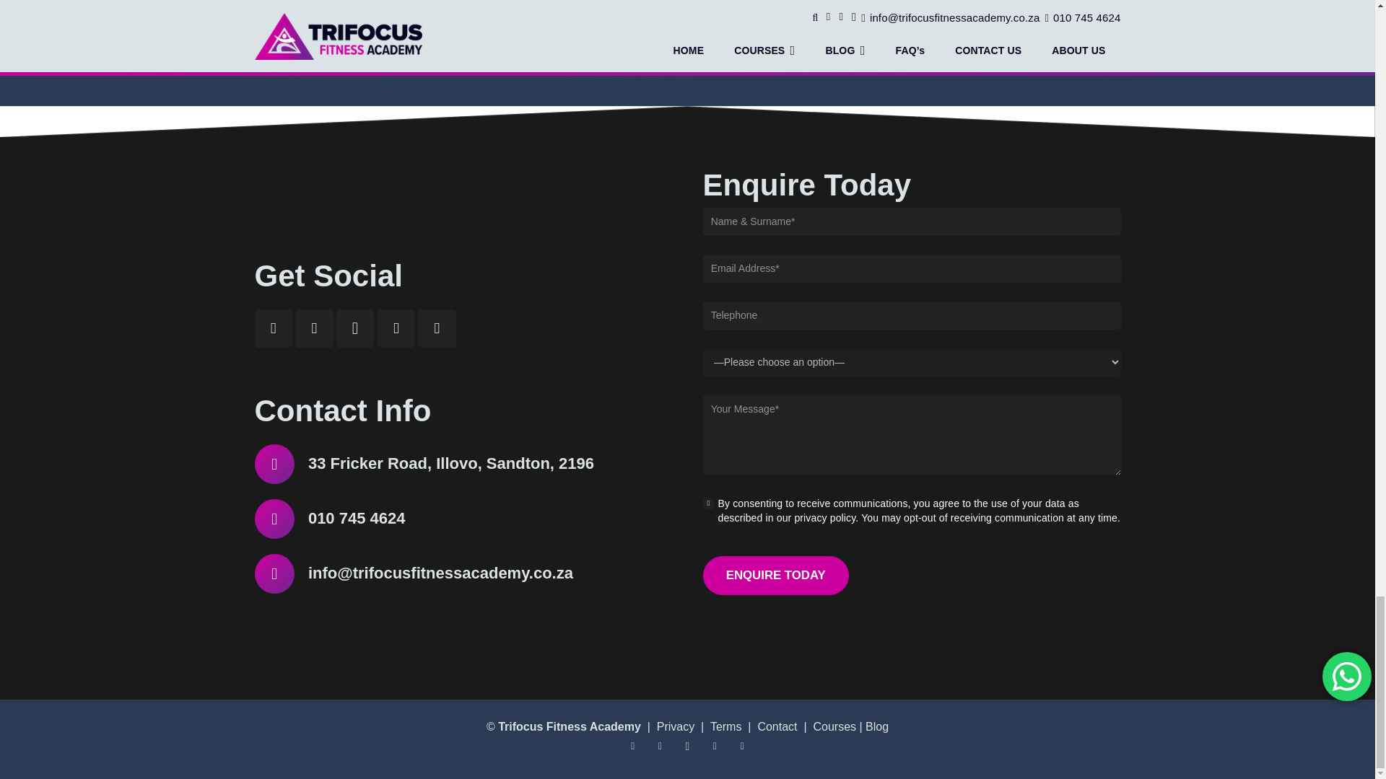  What do you see at coordinates (314, 327) in the screenshot?
I see `YouTube` at bounding box center [314, 327].